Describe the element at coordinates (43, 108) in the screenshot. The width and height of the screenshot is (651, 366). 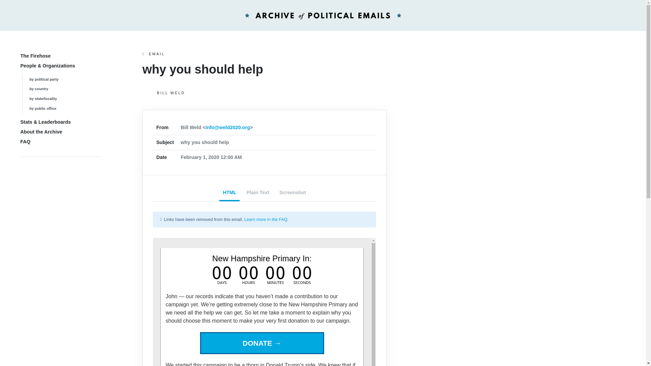
I see `by public office` at that location.